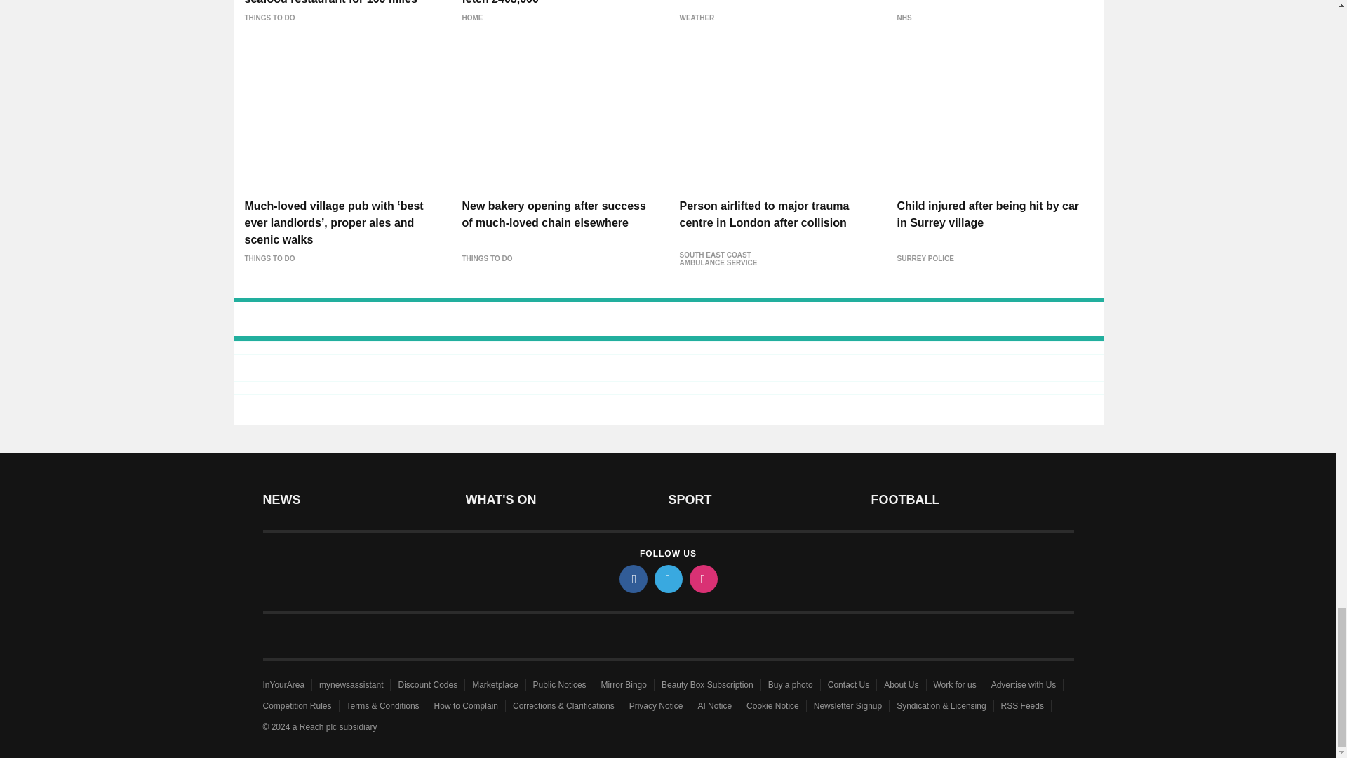  What do you see at coordinates (702, 578) in the screenshot?
I see `instagram` at bounding box center [702, 578].